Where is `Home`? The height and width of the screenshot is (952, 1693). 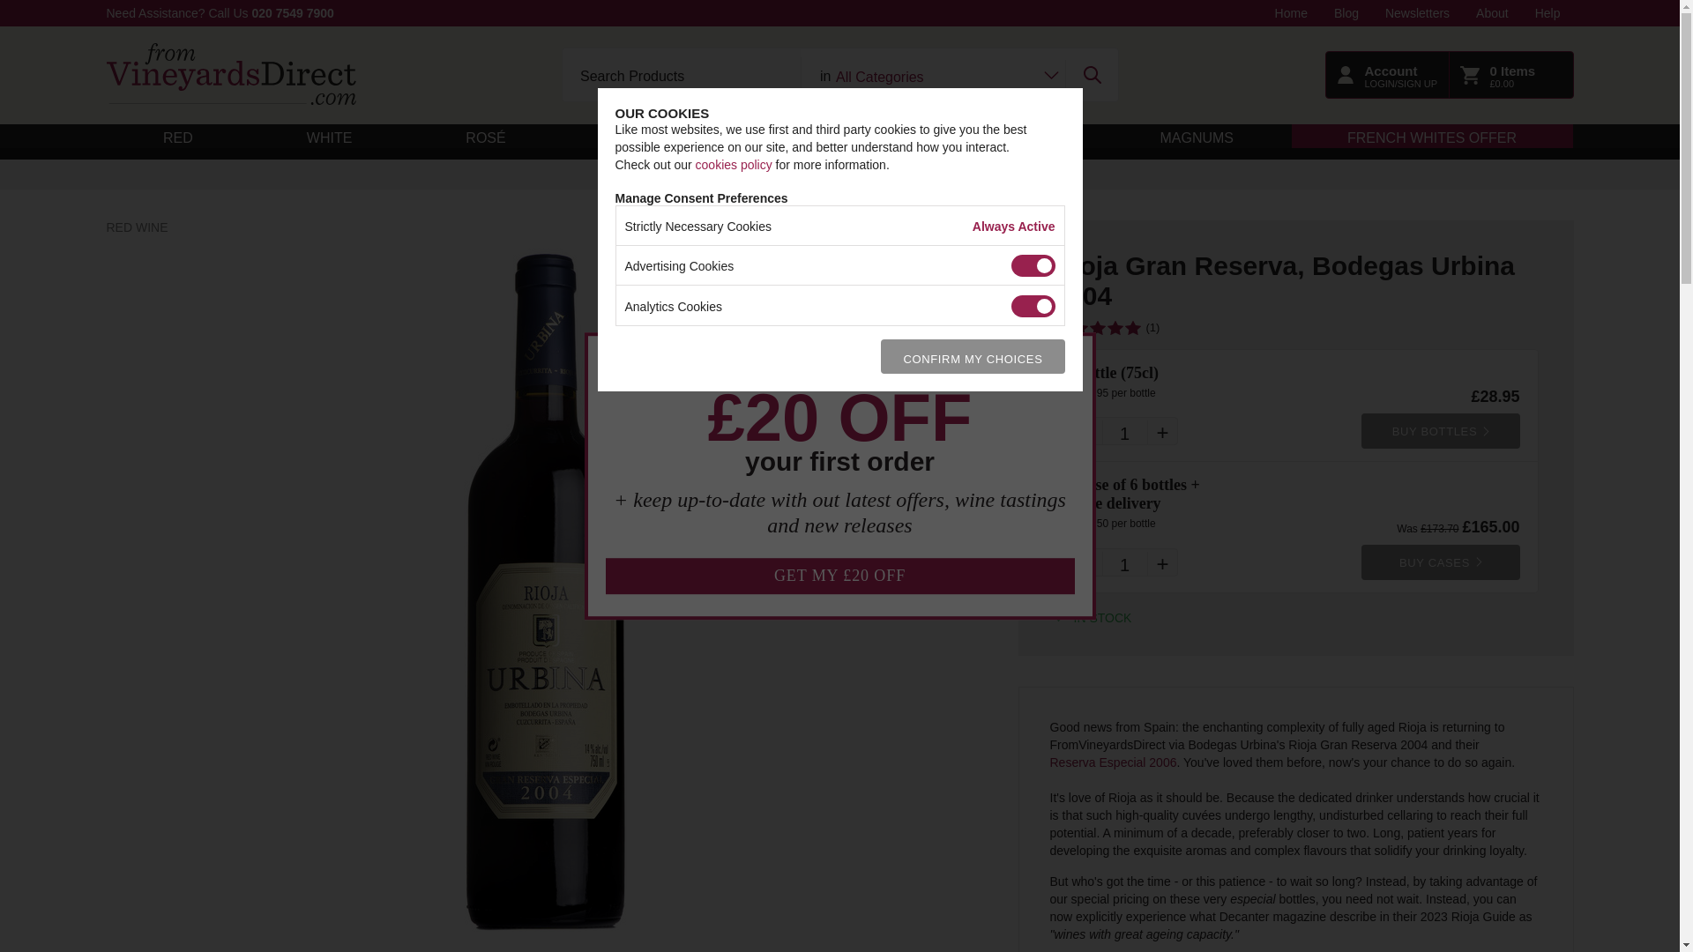
Home is located at coordinates (1291, 13).